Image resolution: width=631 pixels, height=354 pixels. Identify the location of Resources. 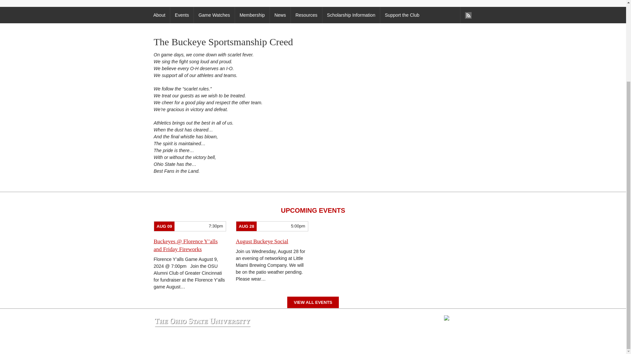
(306, 15).